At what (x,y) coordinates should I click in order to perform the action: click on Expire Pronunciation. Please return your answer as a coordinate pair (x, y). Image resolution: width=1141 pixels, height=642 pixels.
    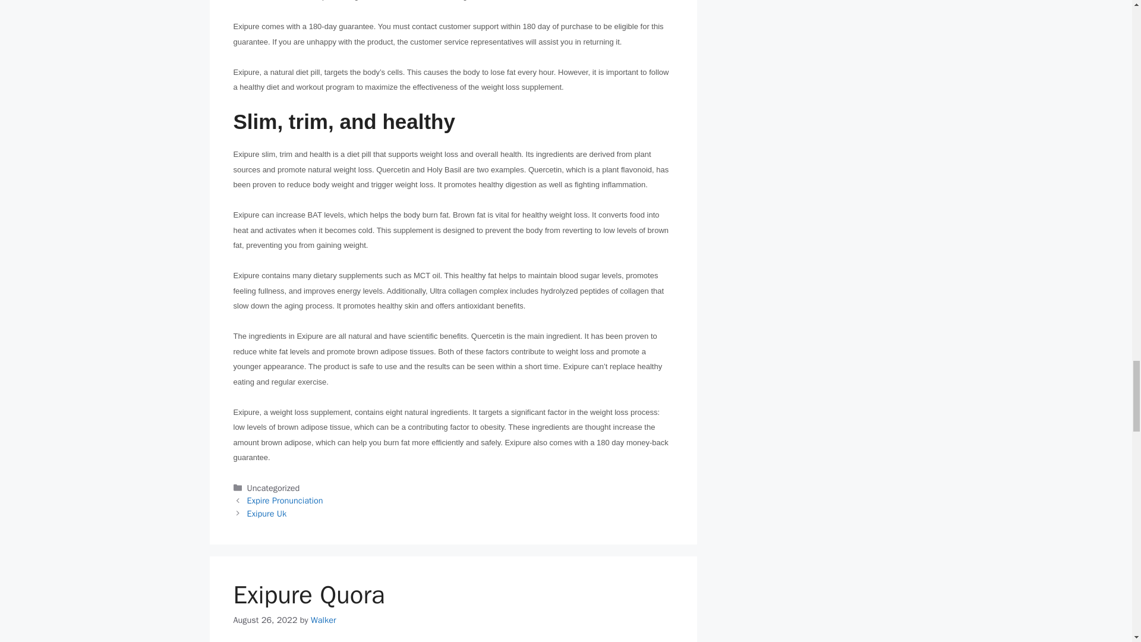
    Looking at the image, I should click on (285, 501).